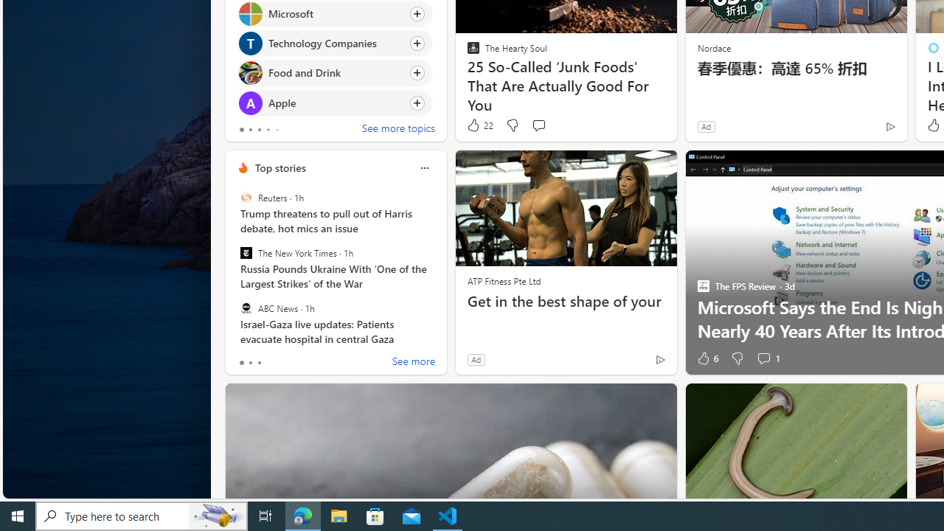  What do you see at coordinates (566, 301) in the screenshot?
I see `Get in the best shape of your` at bounding box center [566, 301].